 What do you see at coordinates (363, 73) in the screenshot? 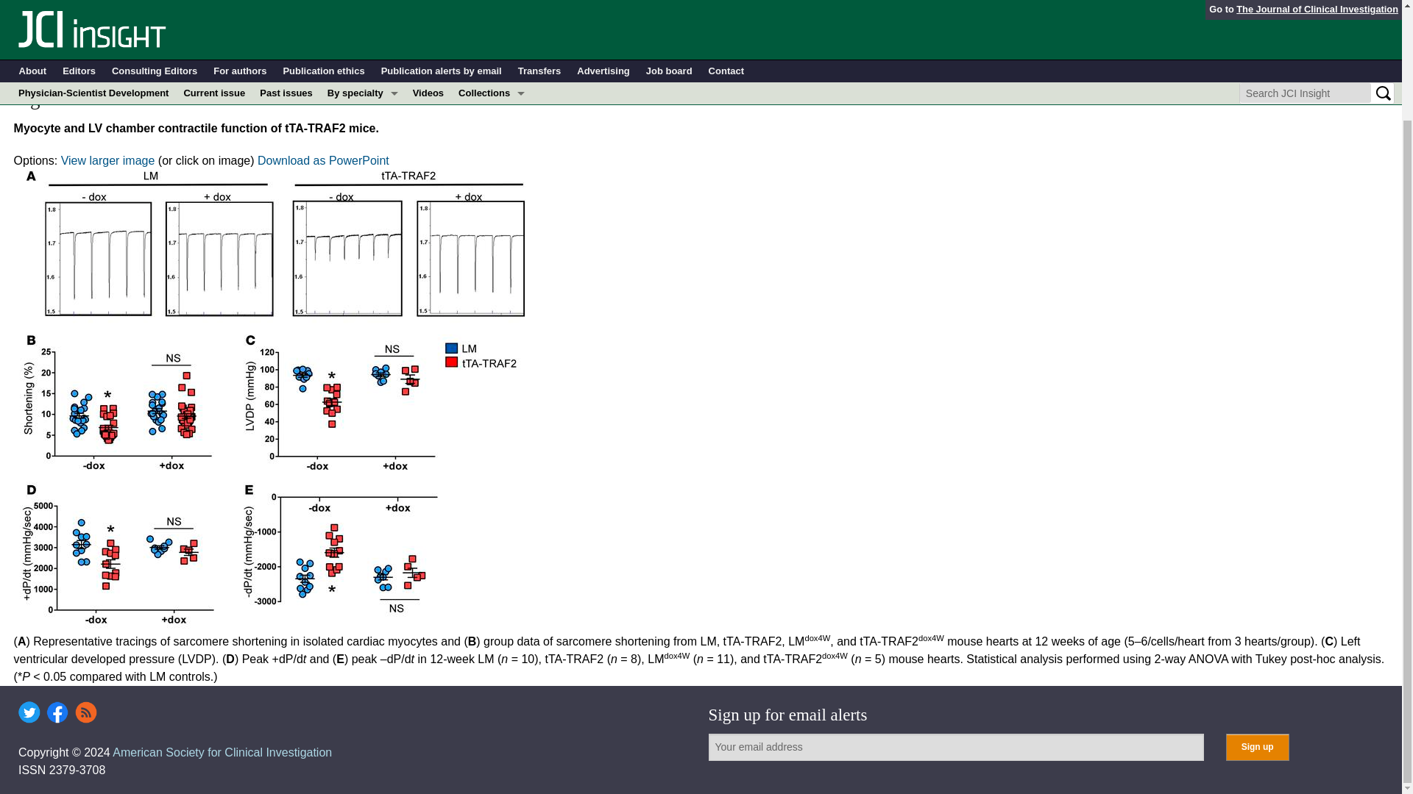
I see `Nephrology` at bounding box center [363, 73].